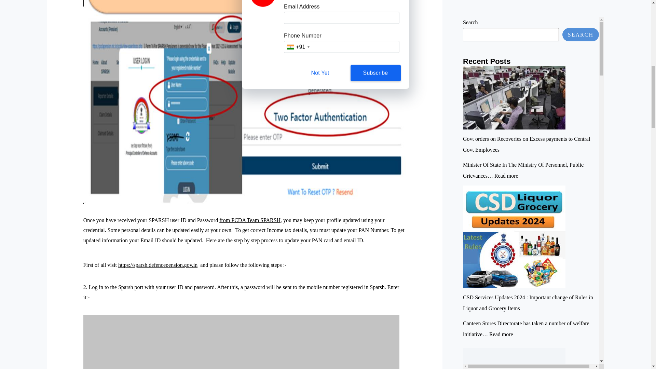  Describe the element at coordinates (250, 220) in the screenshot. I see `from PCDA Team SPARSH` at that location.